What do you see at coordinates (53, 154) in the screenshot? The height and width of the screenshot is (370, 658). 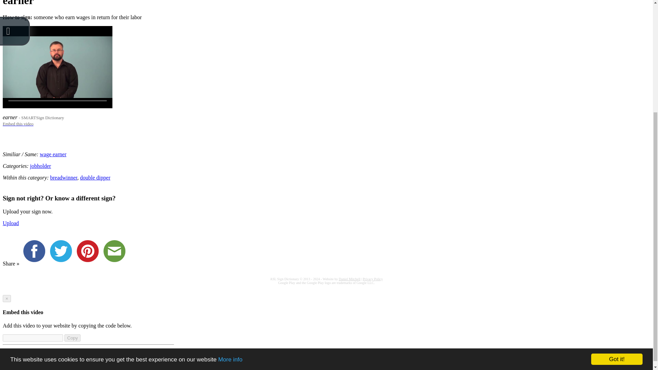 I see `wage earner` at bounding box center [53, 154].